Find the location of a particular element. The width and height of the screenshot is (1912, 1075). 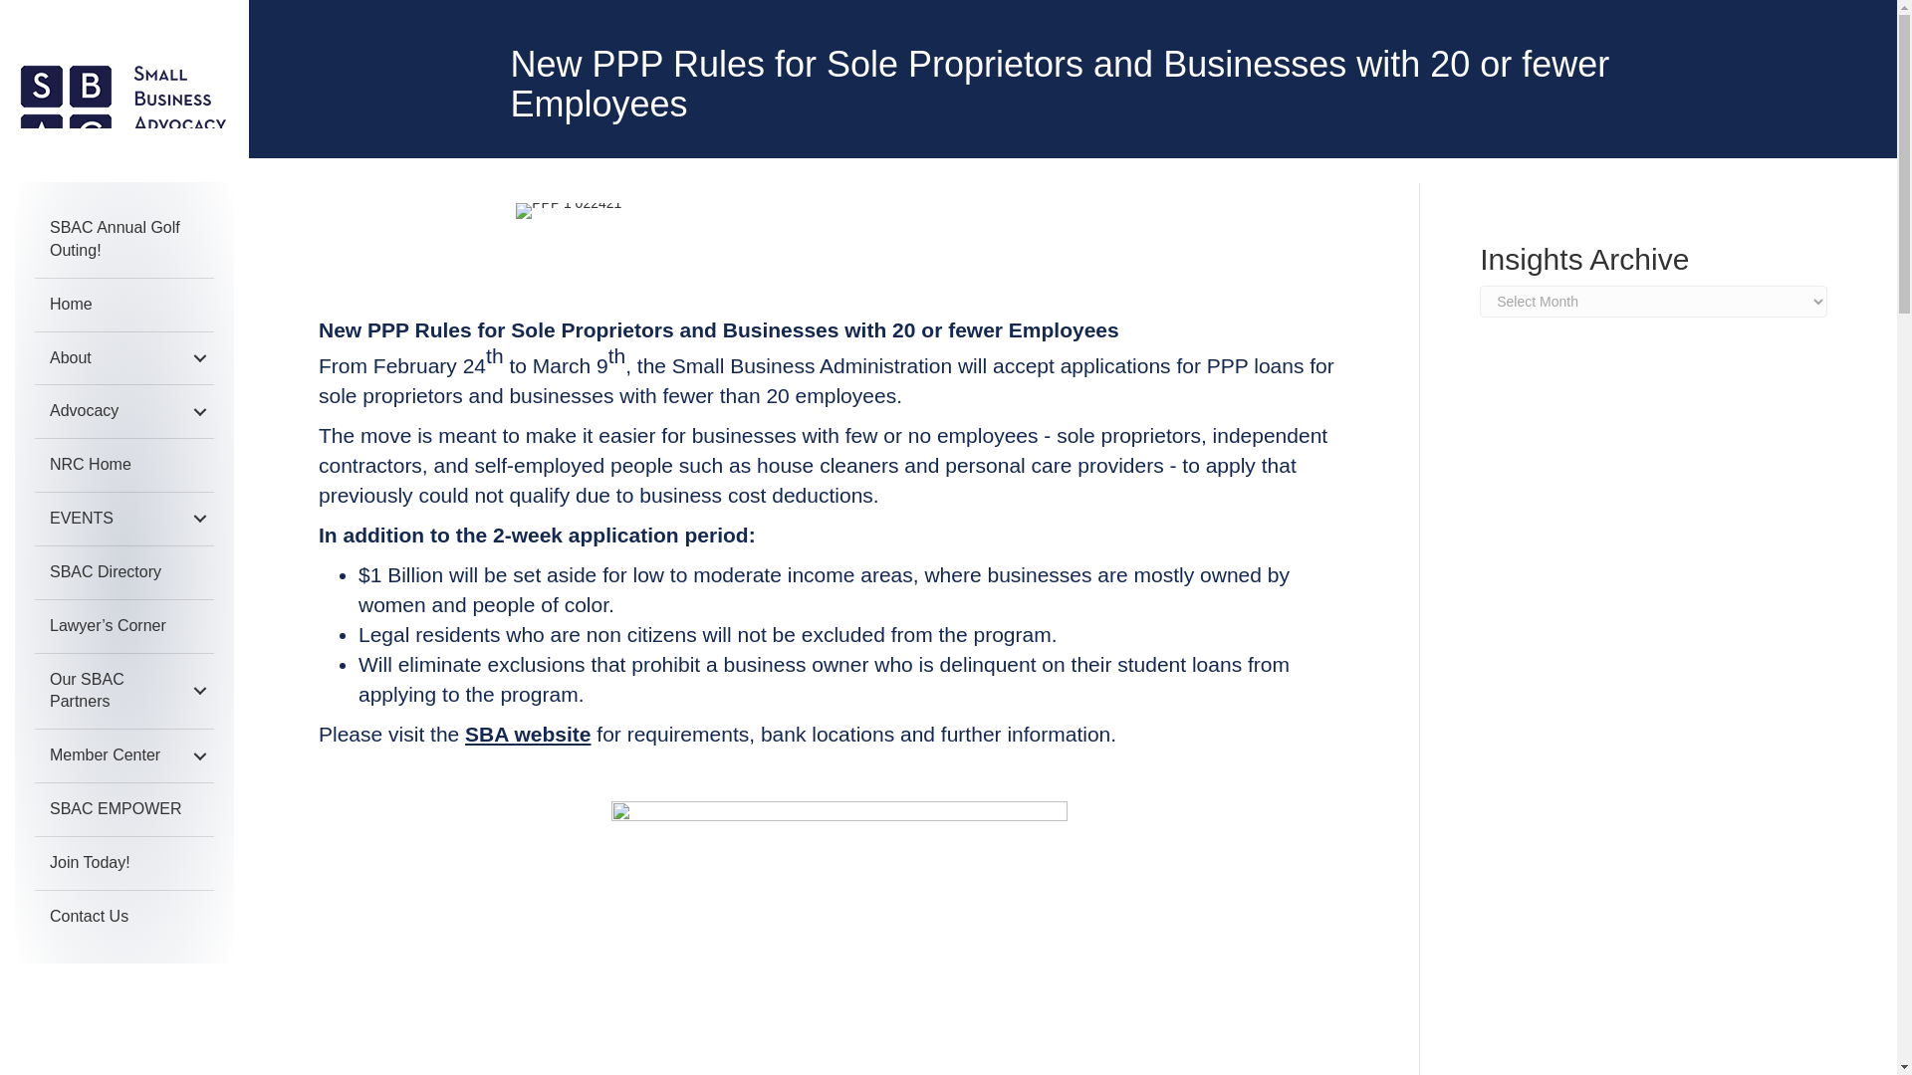

SBAC EMPOWER is located at coordinates (123, 810).